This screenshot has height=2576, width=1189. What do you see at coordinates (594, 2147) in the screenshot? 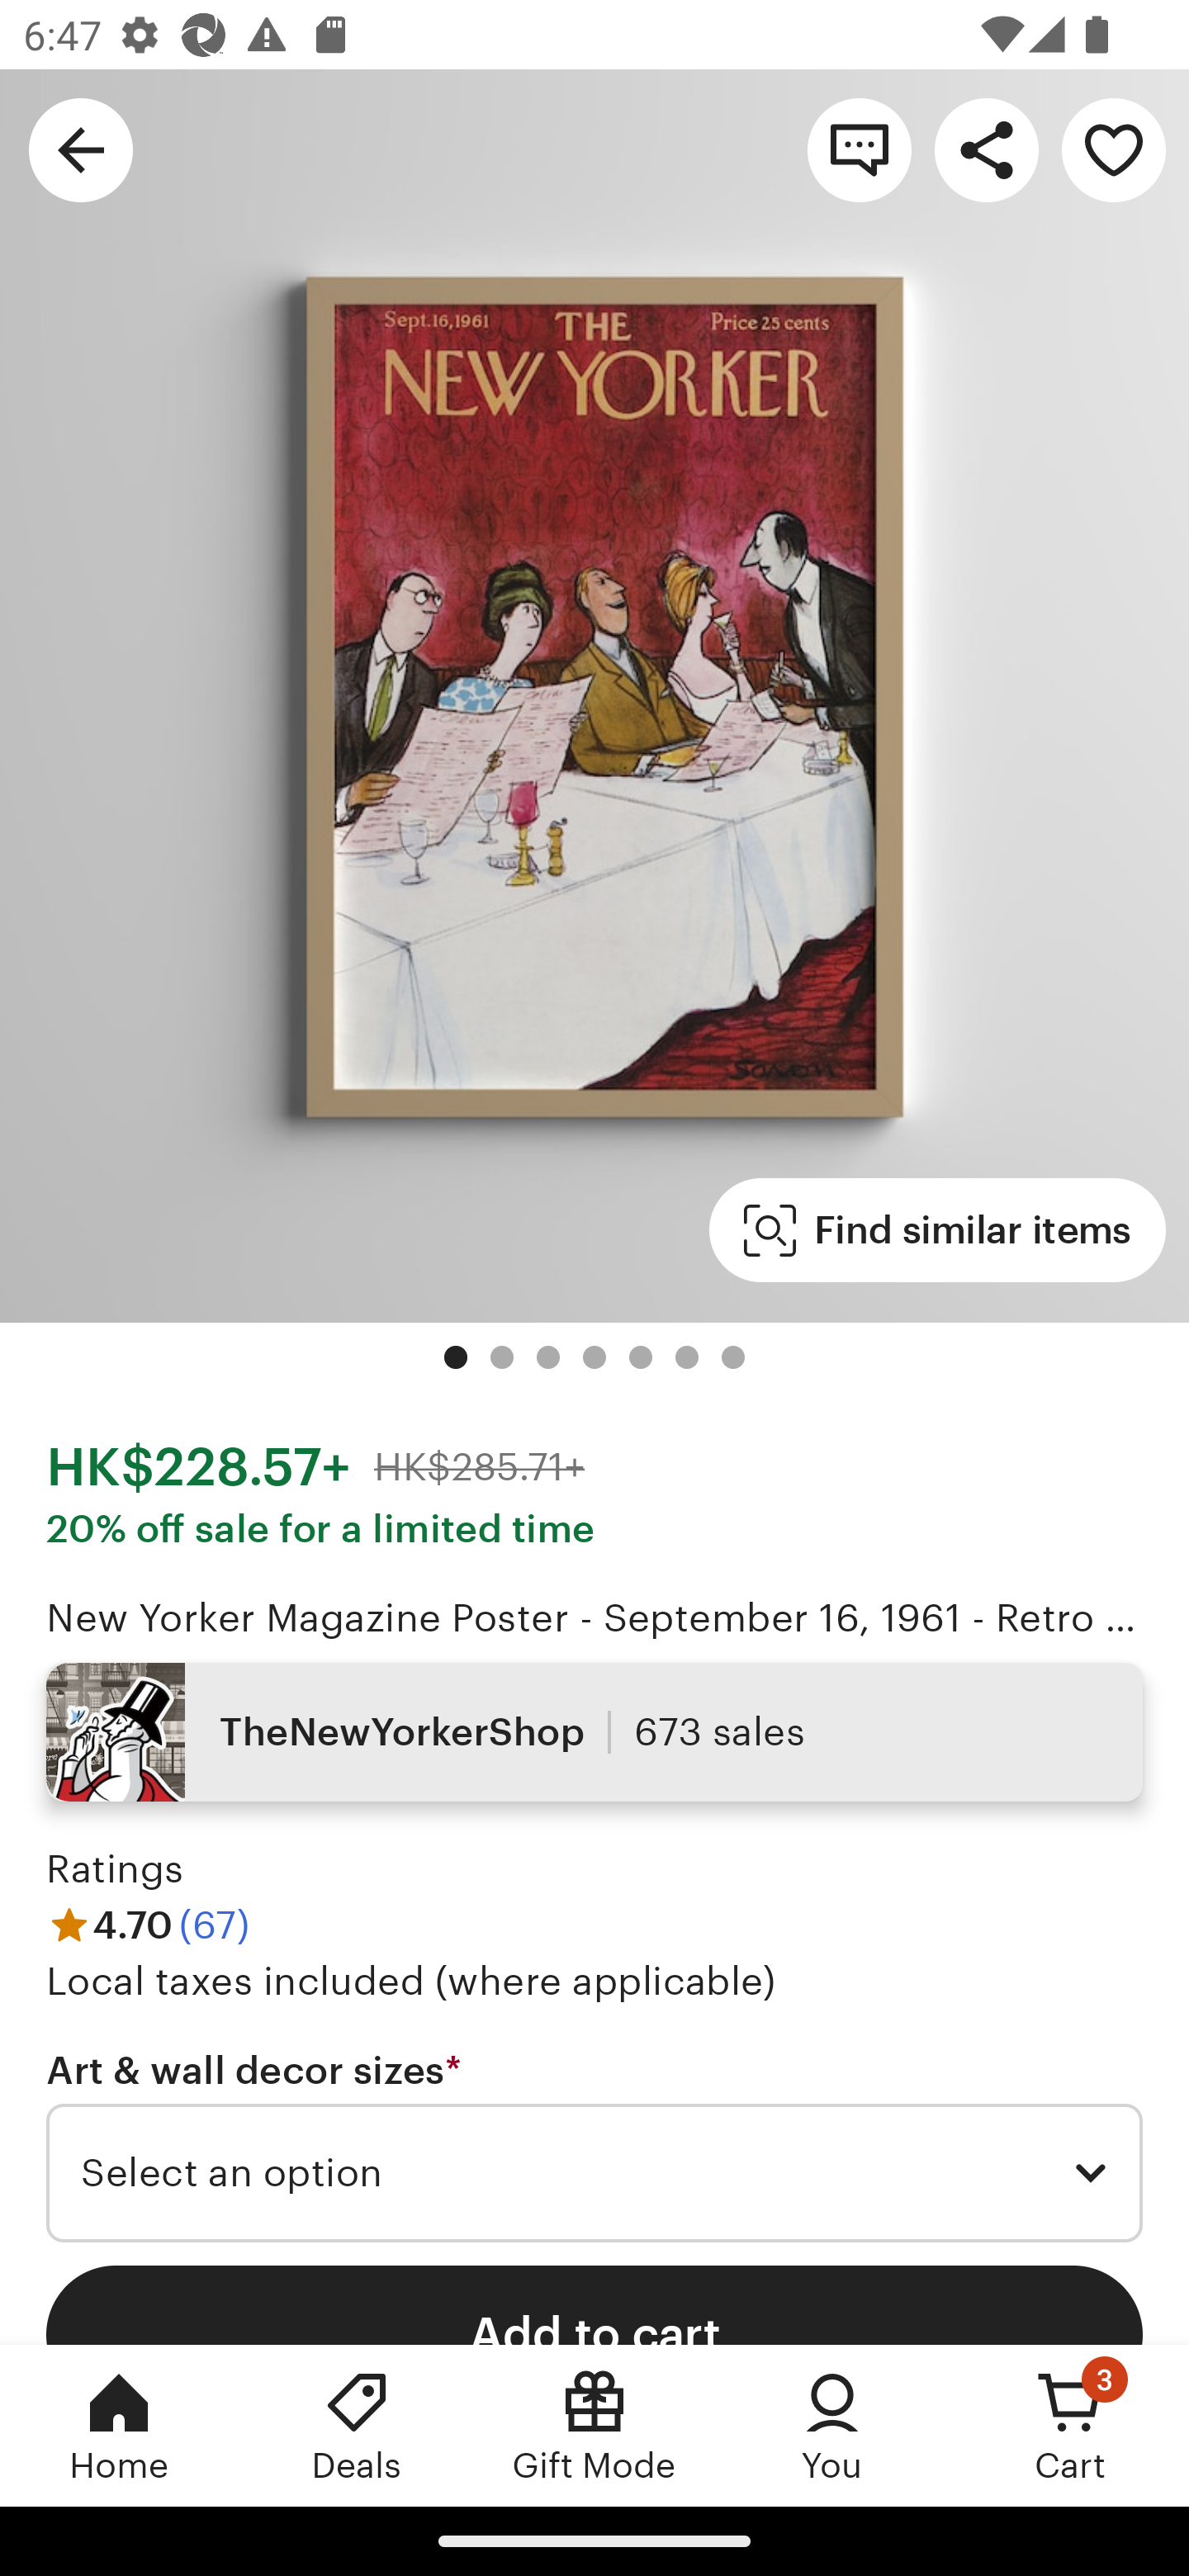
I see `Art & wall decor sizes * Required Select an option` at bounding box center [594, 2147].